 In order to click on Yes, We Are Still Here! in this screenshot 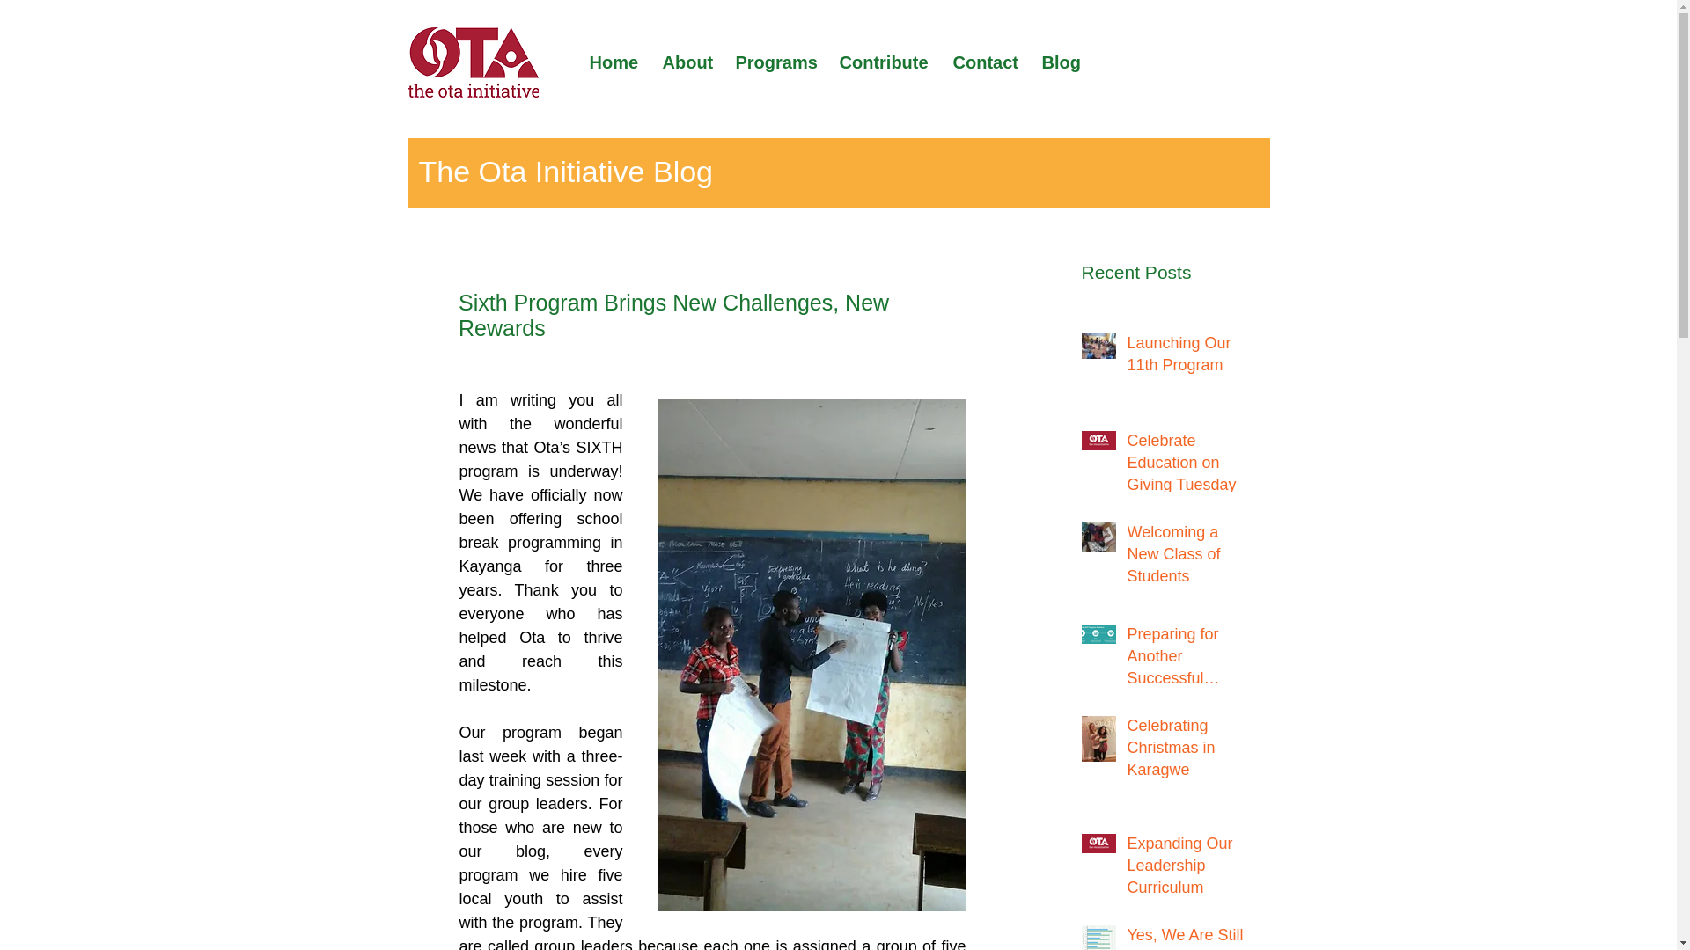, I will do `click(1190, 937)`.